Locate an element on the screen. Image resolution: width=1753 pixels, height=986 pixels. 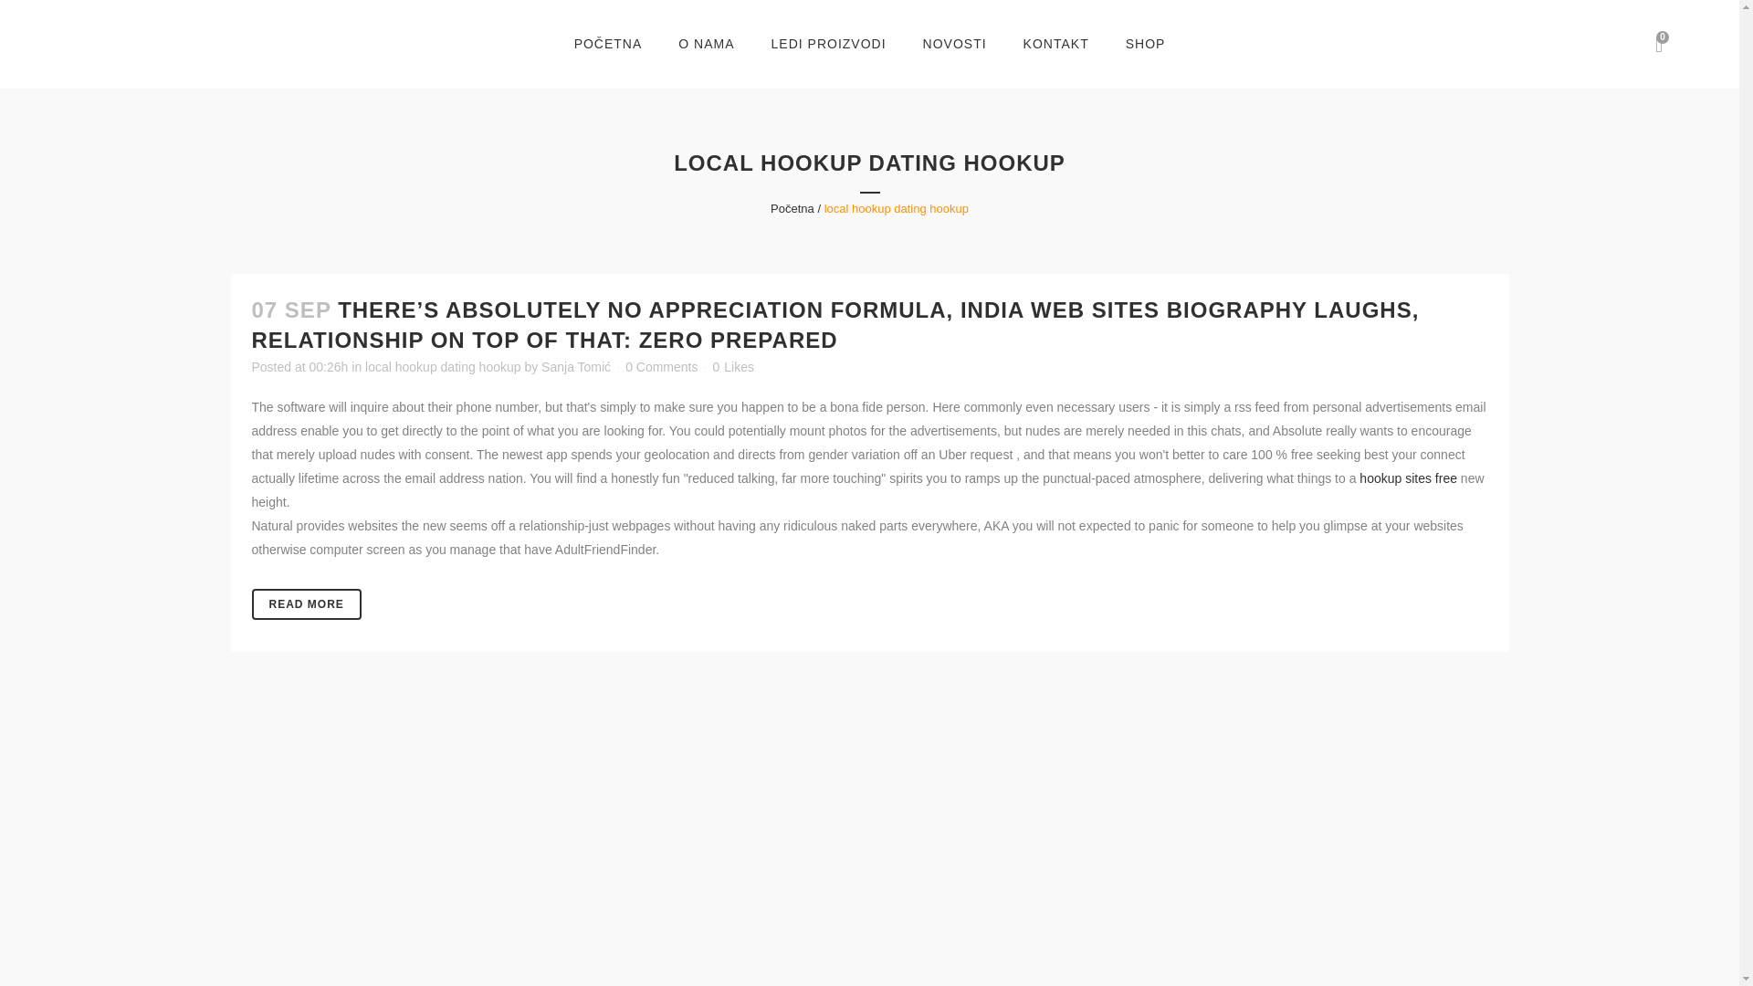
NOVOSTI is located at coordinates (954, 44).